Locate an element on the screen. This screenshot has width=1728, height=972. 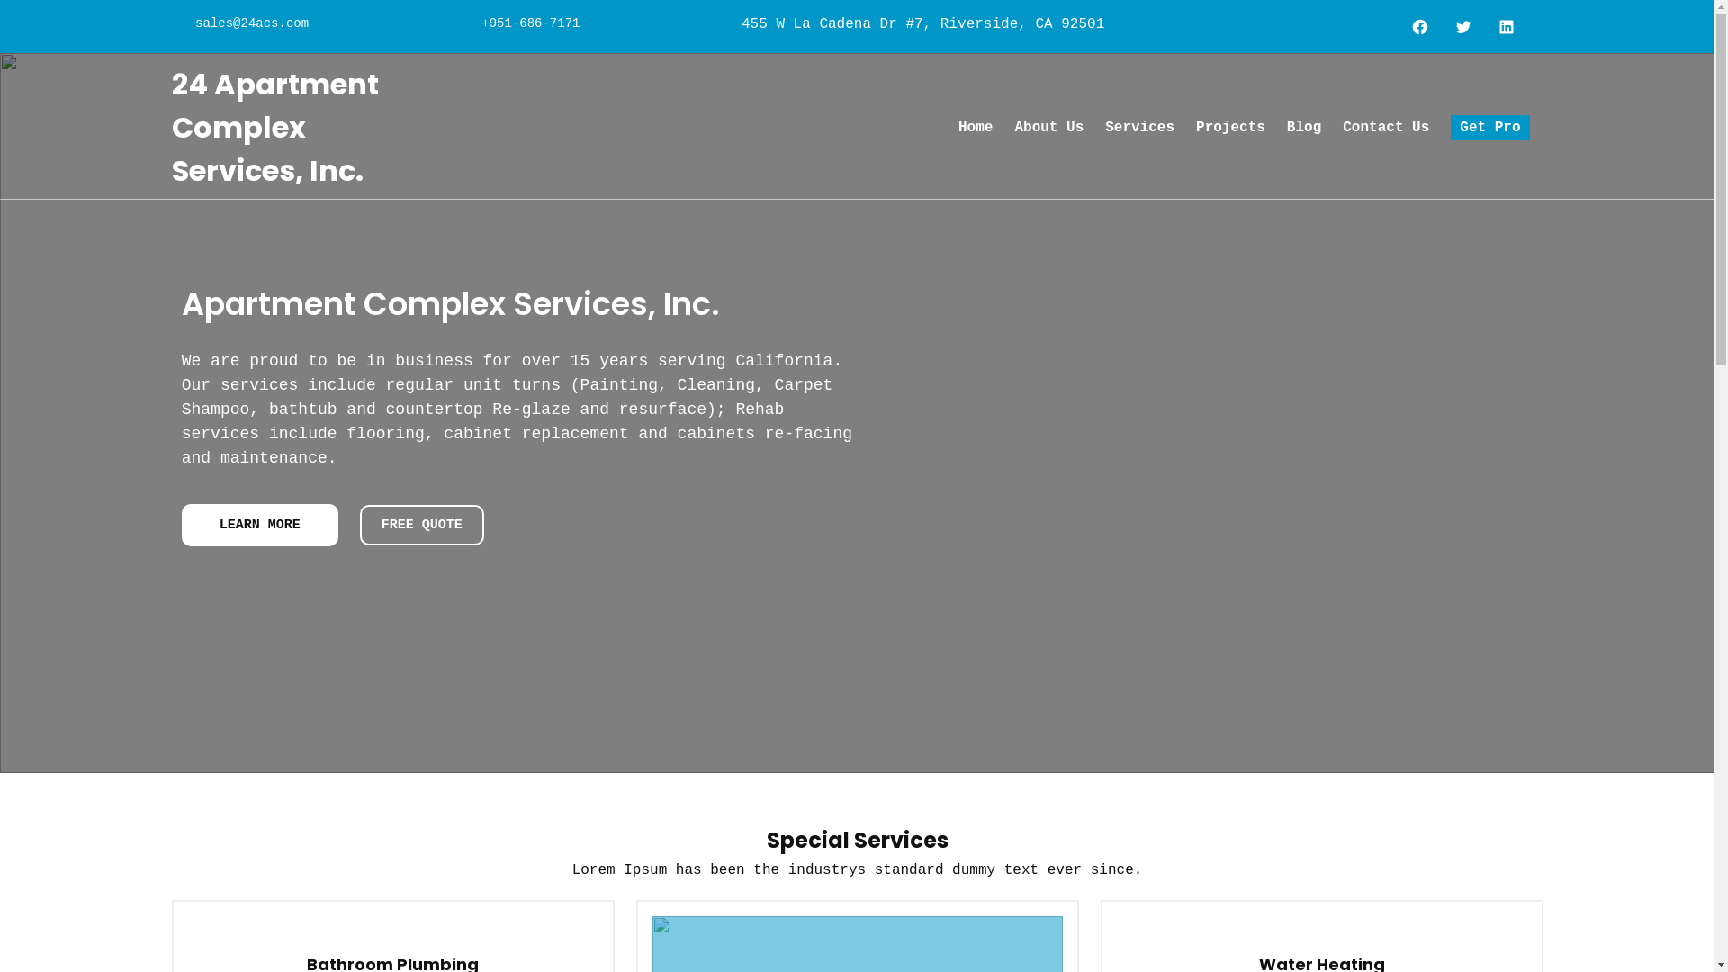
Facebook is located at coordinates (1422, 27).